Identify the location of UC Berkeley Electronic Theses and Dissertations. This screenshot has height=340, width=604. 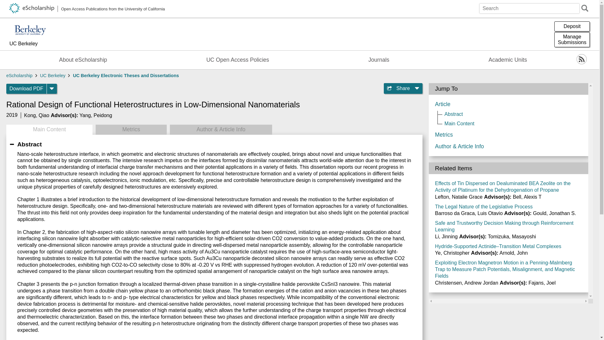
(126, 76).